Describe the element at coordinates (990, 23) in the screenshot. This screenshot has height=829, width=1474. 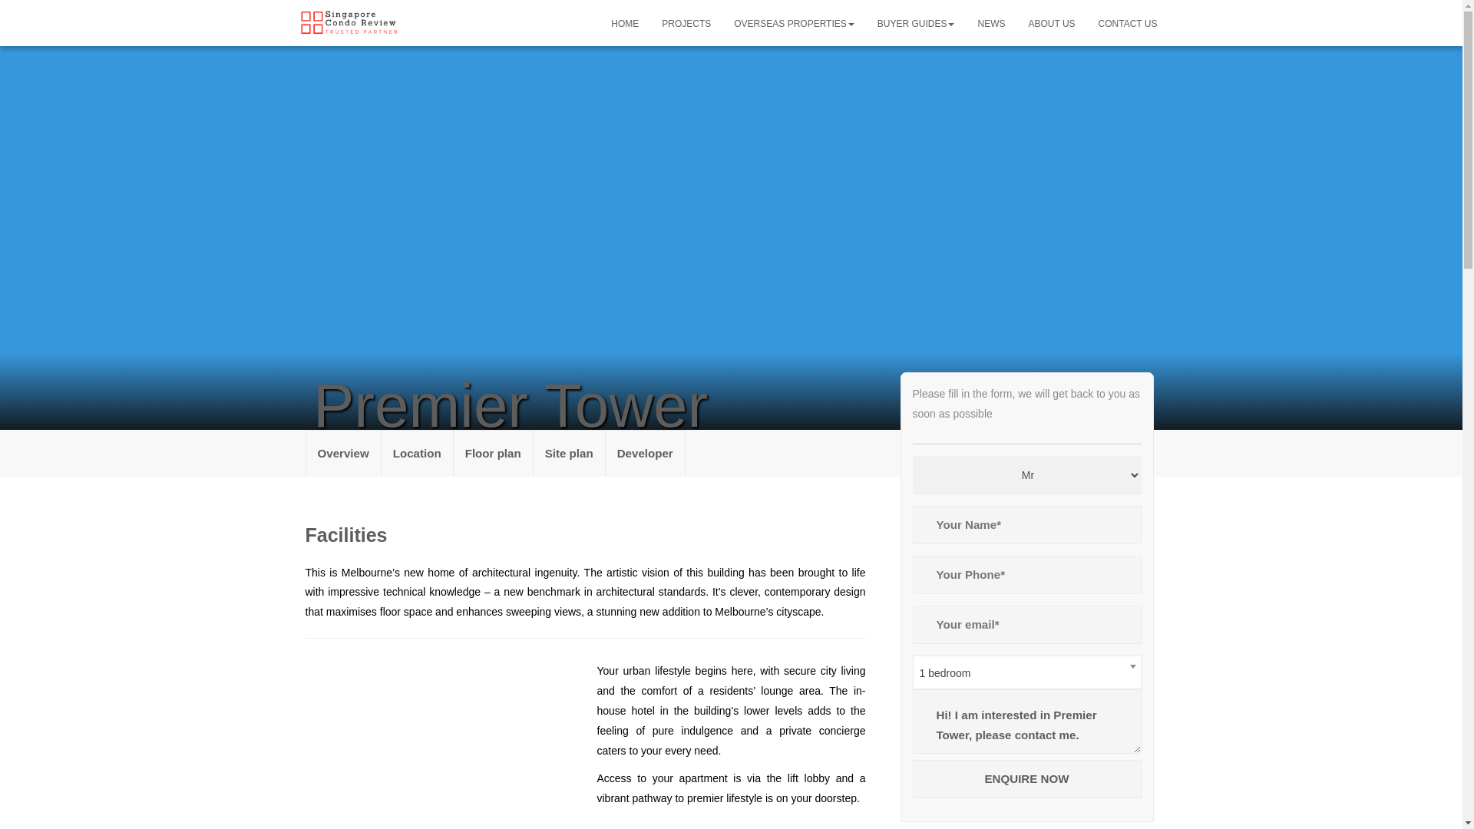
I see `NEWS` at that location.